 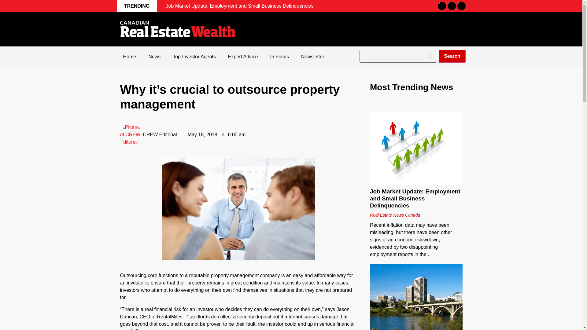 I want to click on Top Investor Agents, so click(x=194, y=57).